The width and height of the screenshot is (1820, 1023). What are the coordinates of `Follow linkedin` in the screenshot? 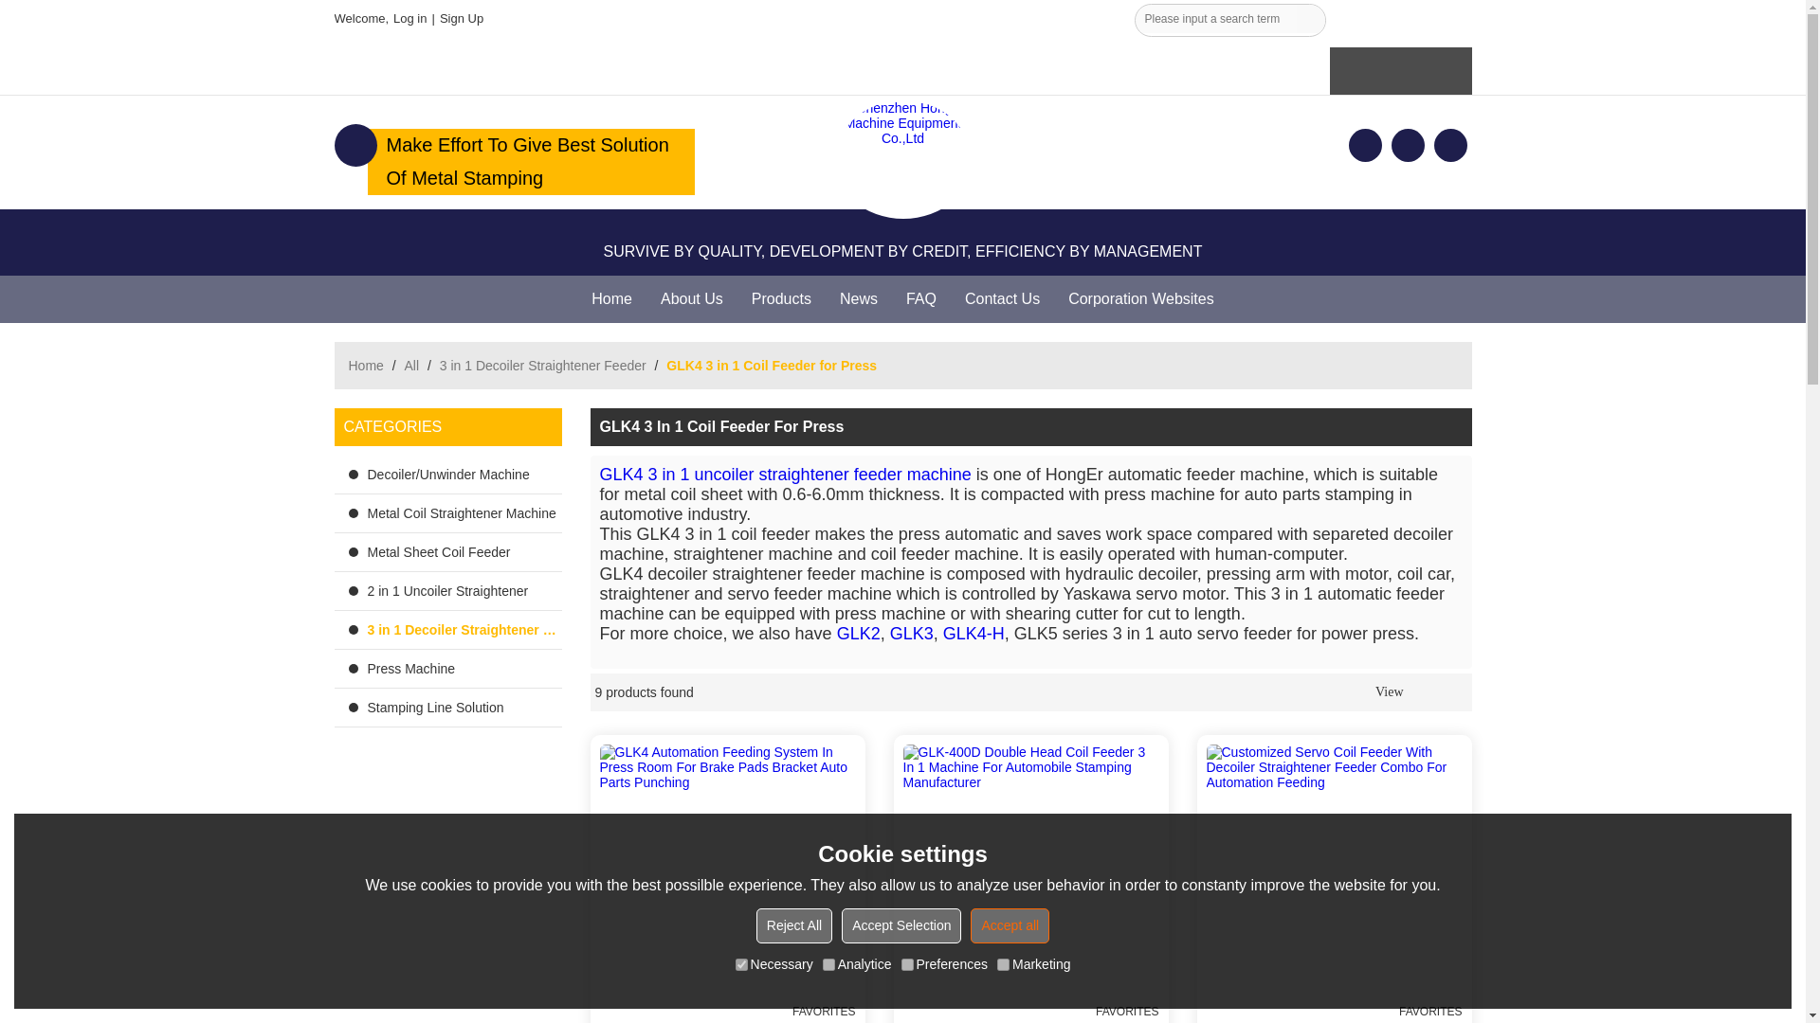 It's located at (1409, 145).